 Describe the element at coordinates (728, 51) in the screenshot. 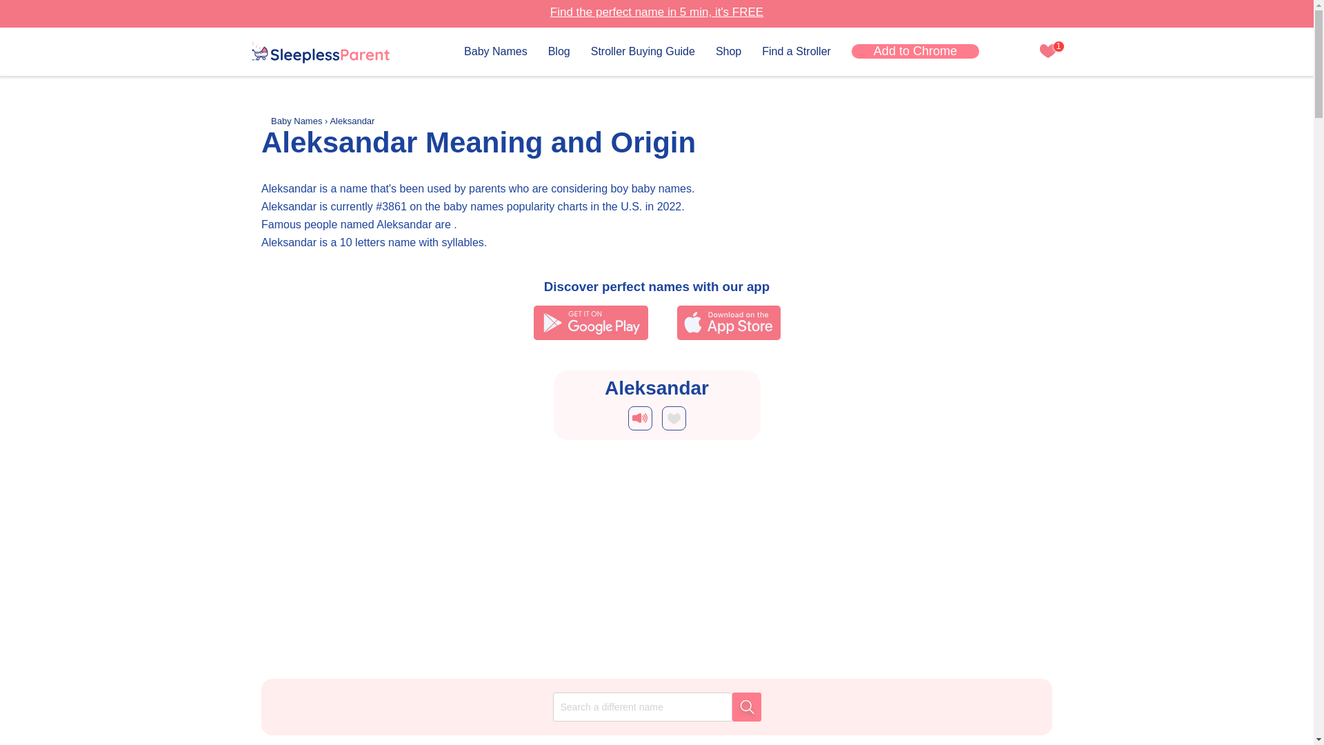

I see `Shop` at that location.